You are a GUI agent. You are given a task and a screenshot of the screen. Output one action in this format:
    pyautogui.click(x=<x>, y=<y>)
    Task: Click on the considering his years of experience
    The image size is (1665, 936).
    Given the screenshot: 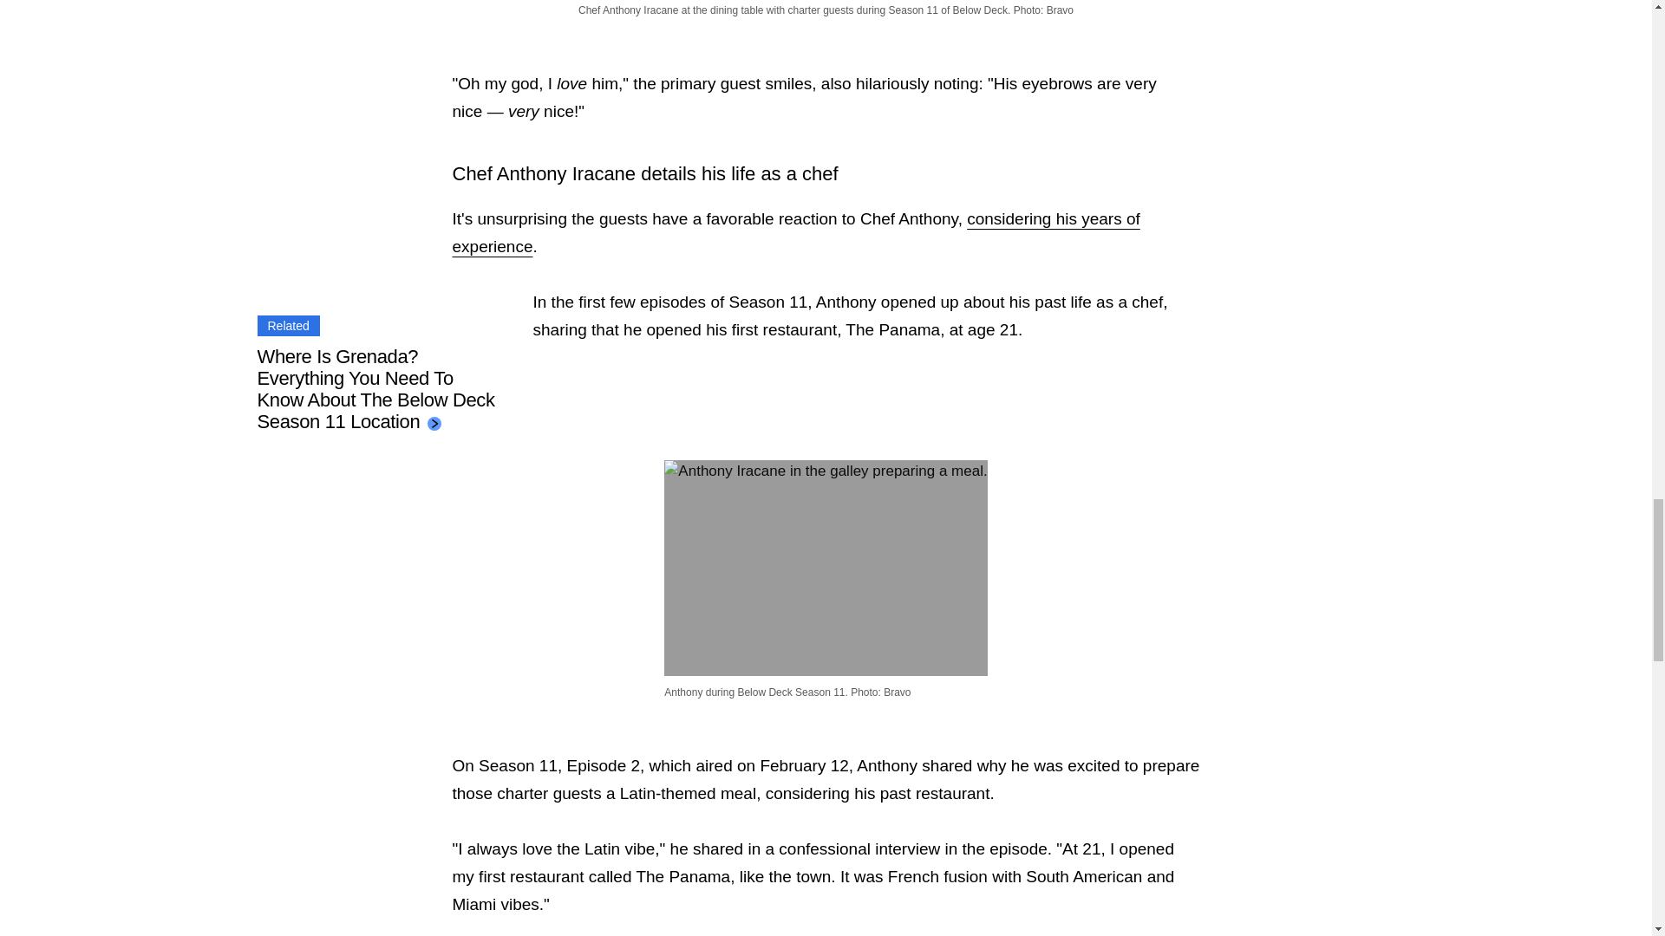 What is the action you would take?
    pyautogui.click(x=796, y=232)
    